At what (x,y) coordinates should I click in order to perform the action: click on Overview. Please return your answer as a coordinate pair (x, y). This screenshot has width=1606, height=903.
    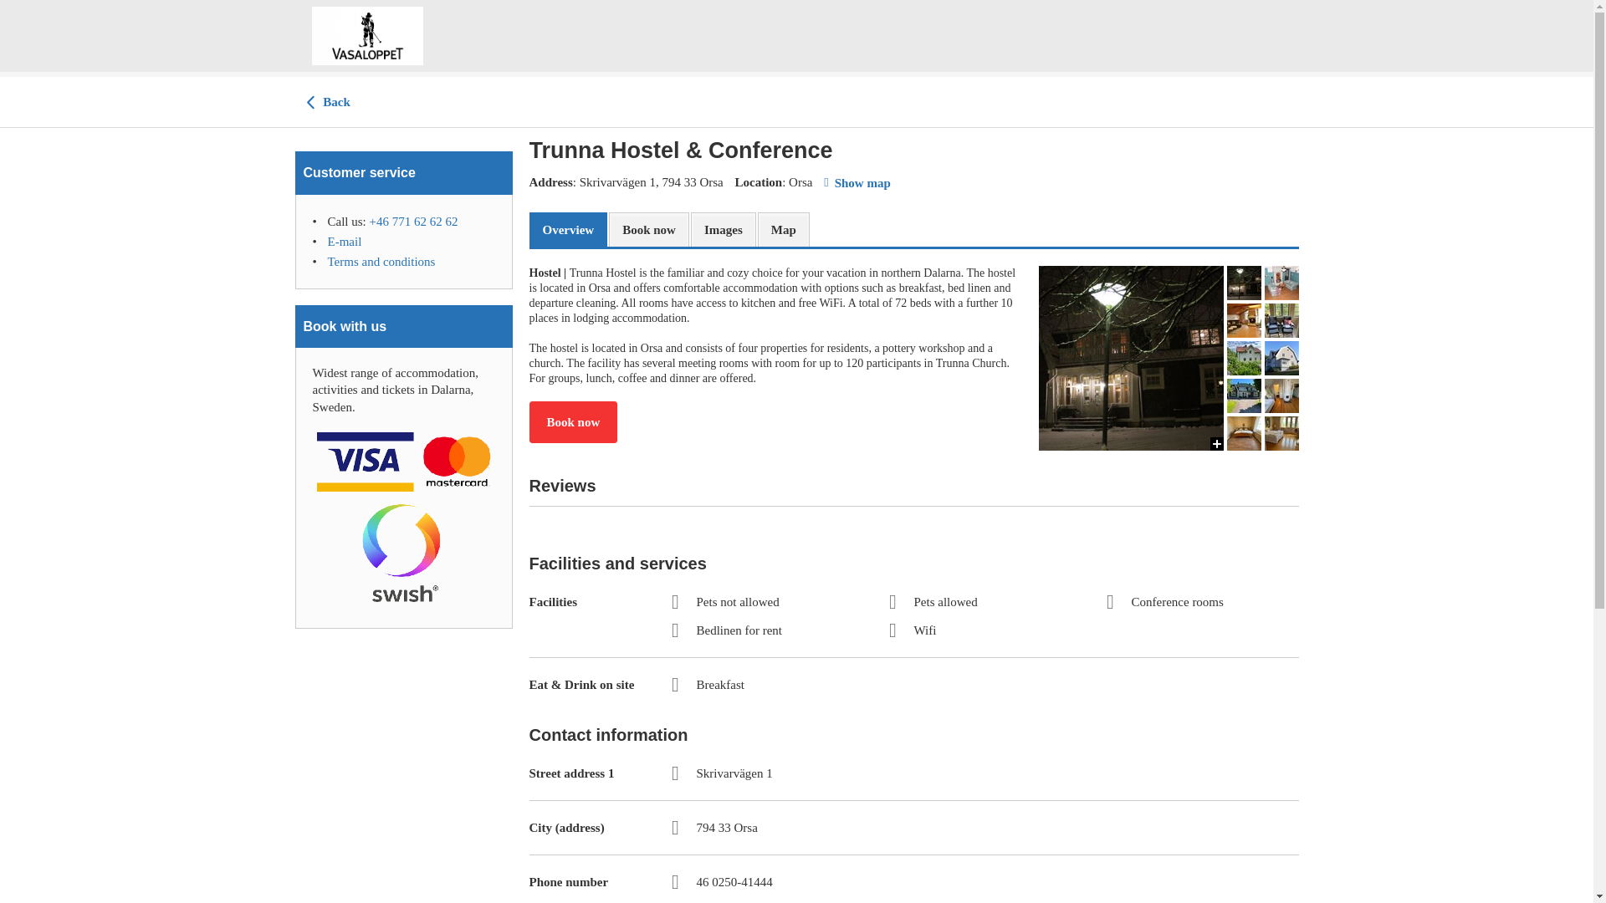
    Looking at the image, I should click on (567, 231).